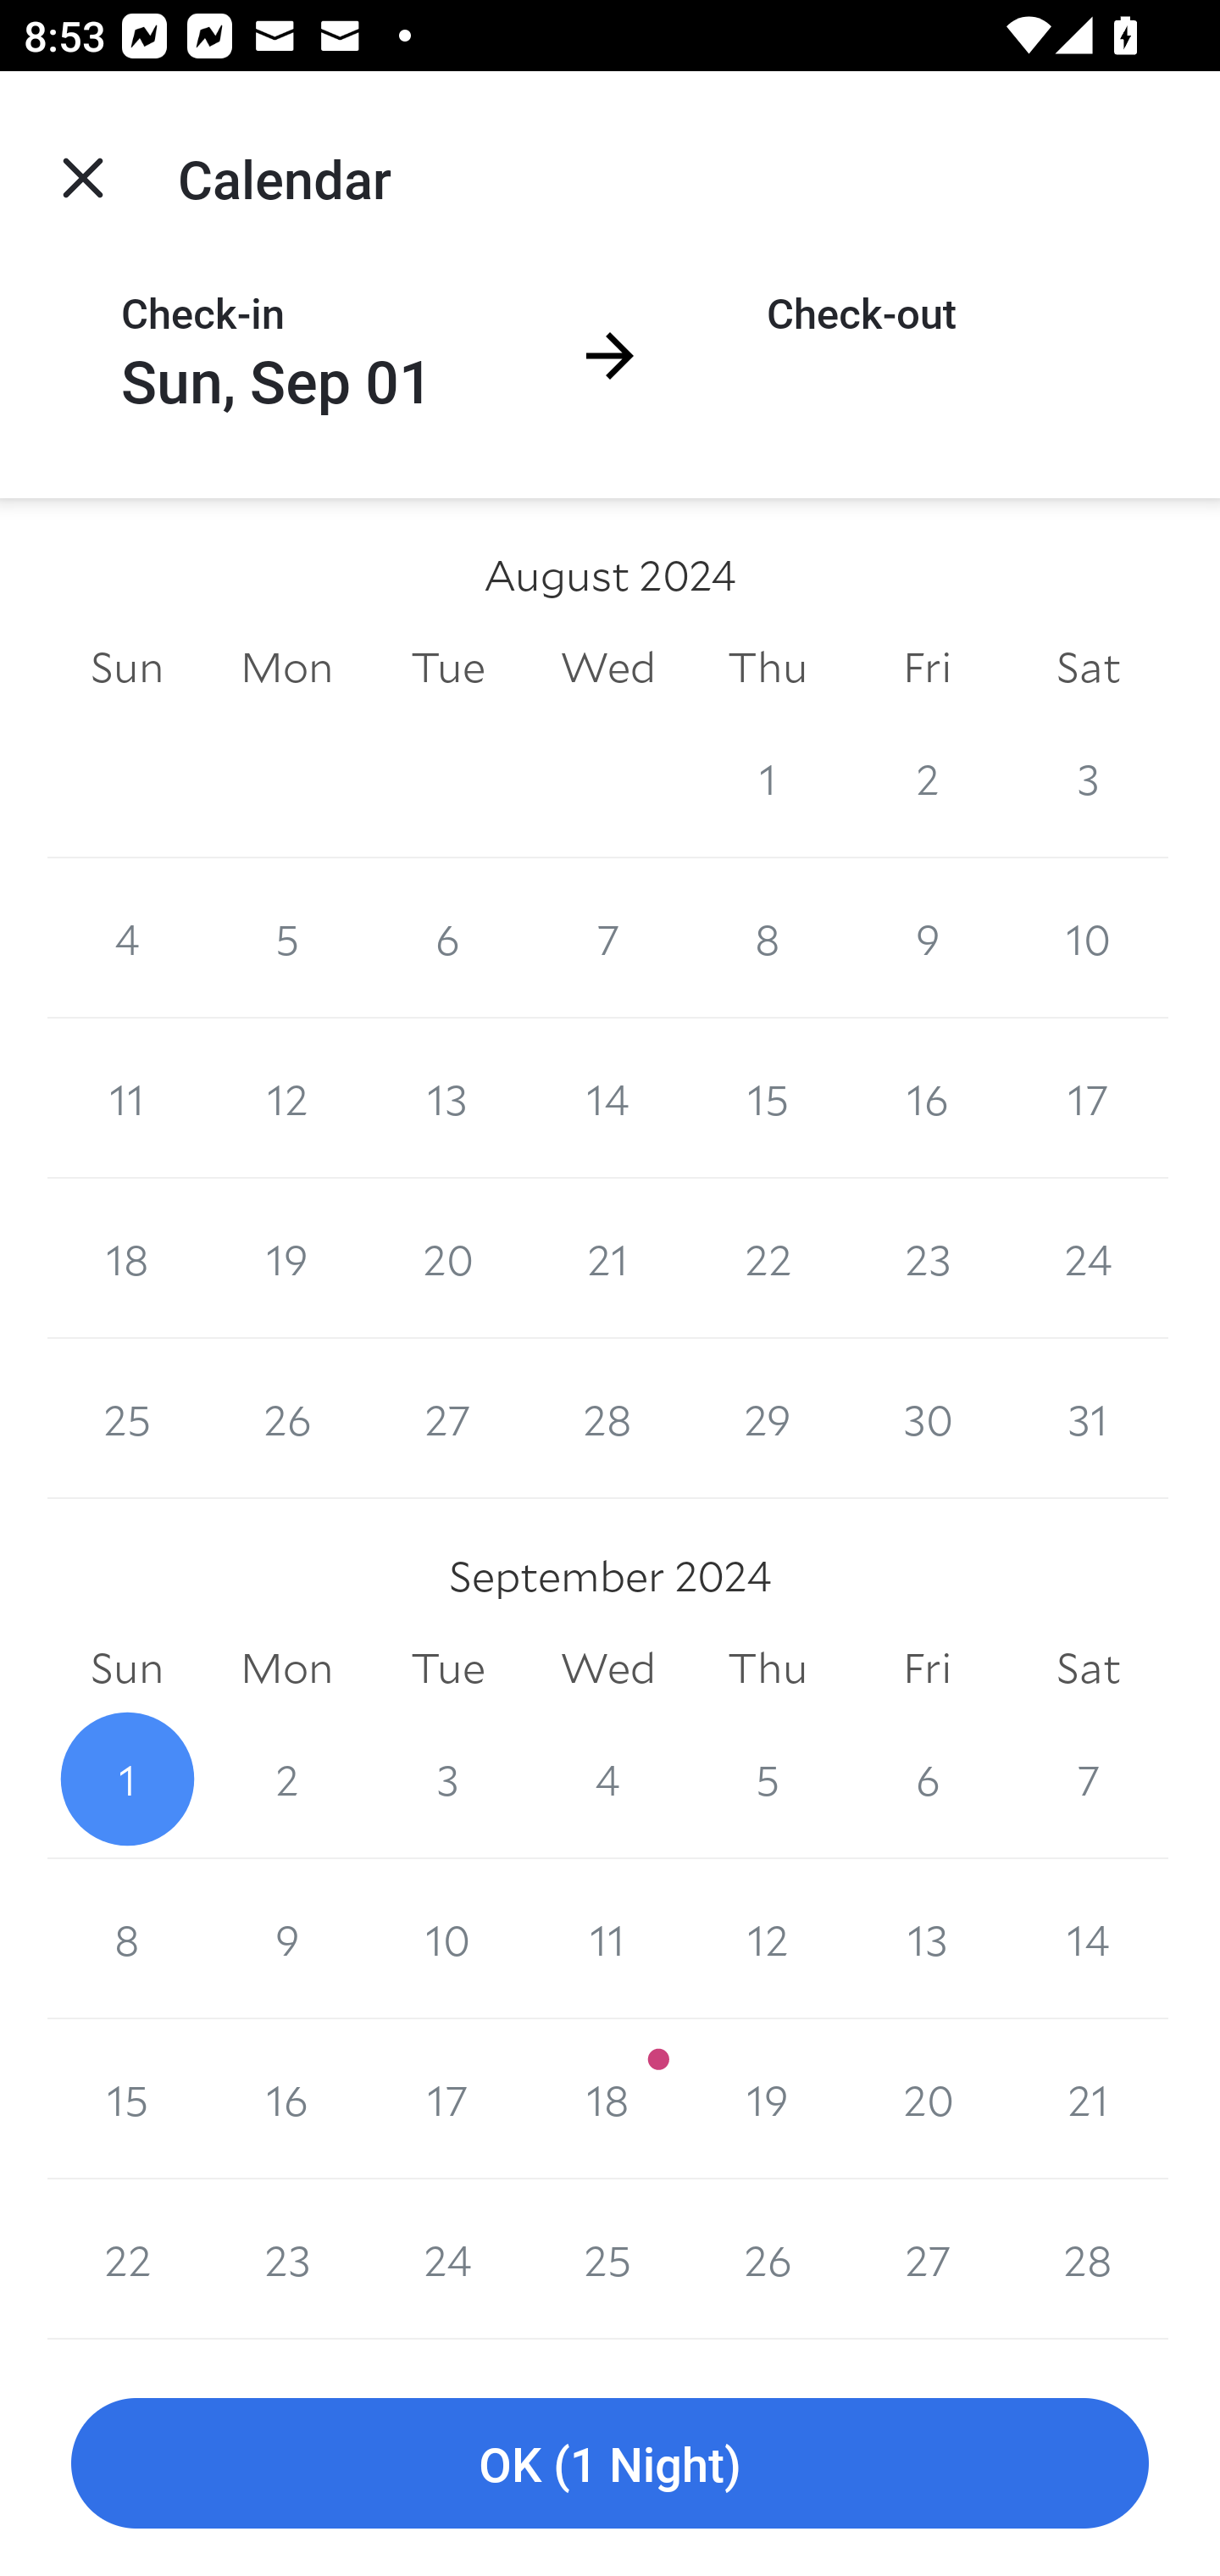 This screenshot has width=1220, height=2576. I want to click on 26 26 August 2024, so click(286, 1418).